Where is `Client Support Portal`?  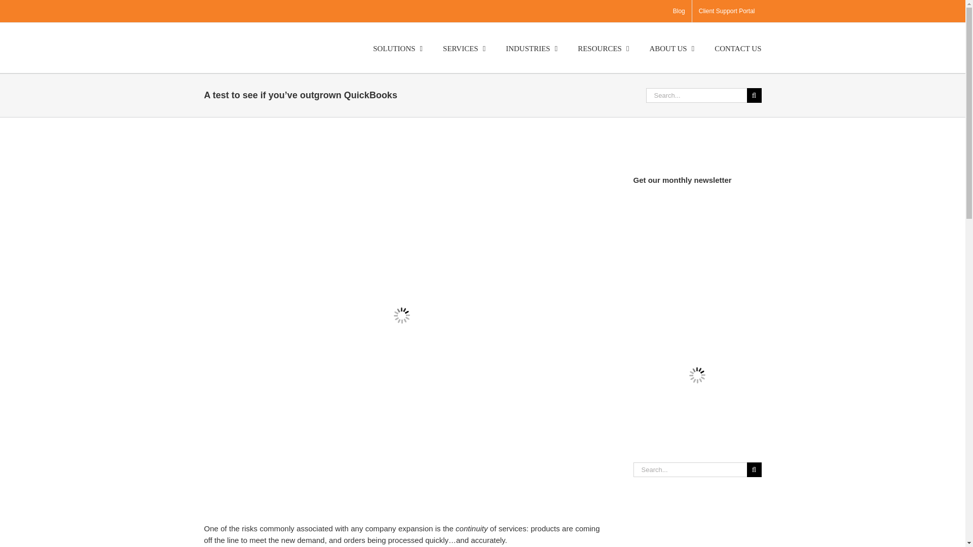
Client Support Portal is located at coordinates (727, 11).